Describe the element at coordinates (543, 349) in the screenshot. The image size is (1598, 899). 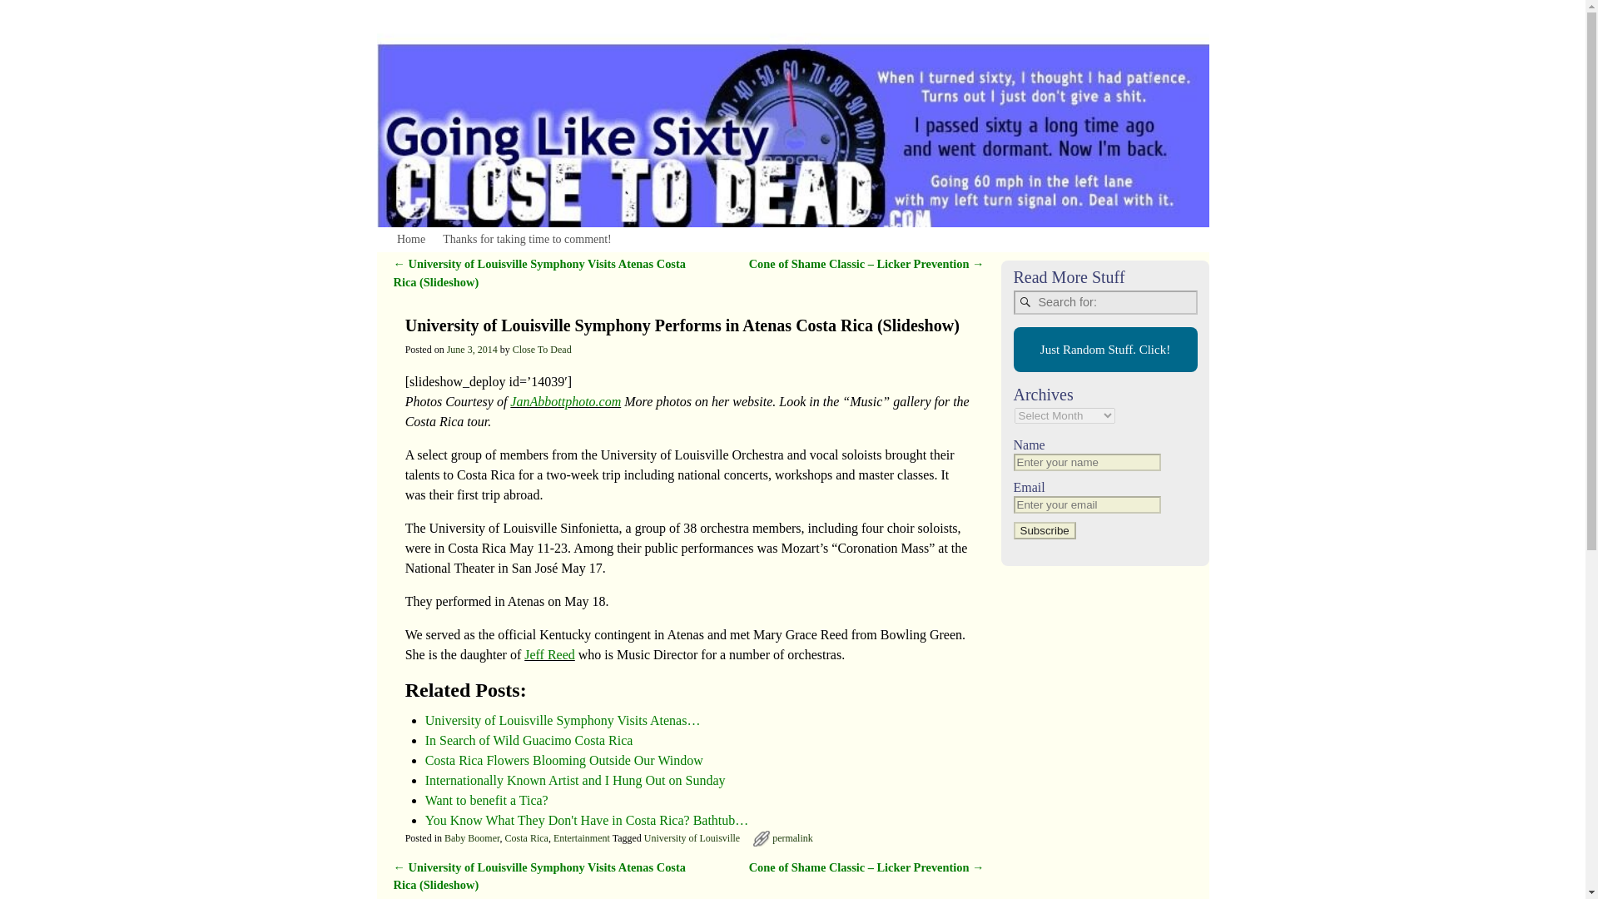
I see `View all posts by Close To Dead` at that location.